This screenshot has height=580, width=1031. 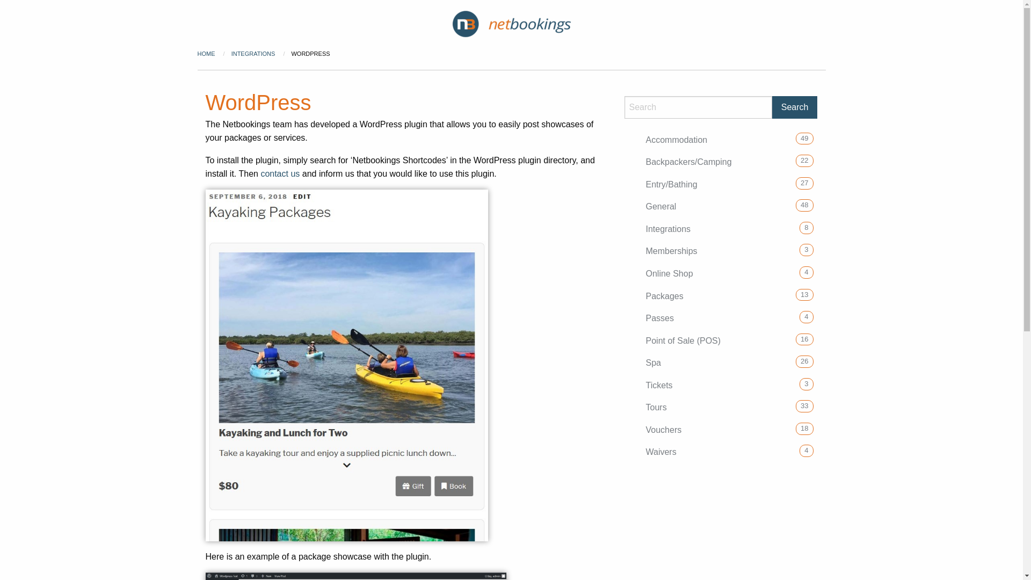 I want to click on Packages, so click(x=664, y=296).